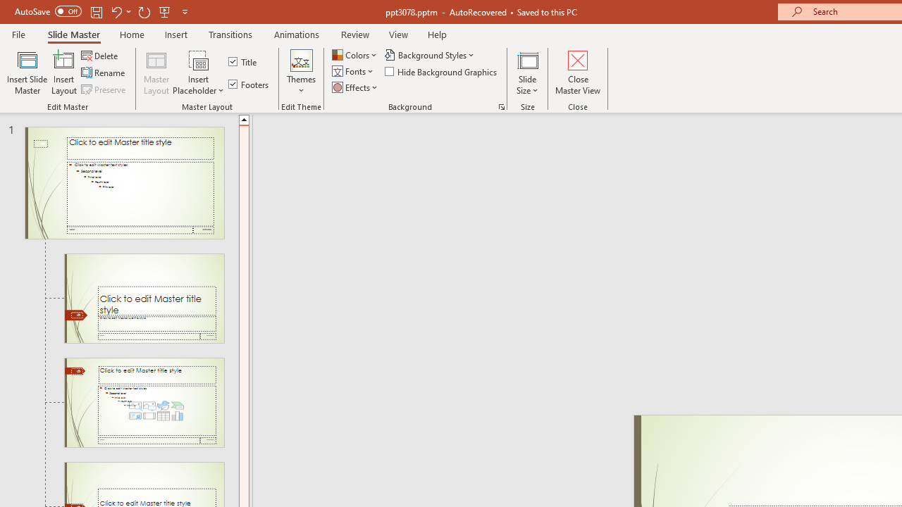 This screenshot has height=507, width=902. Describe the element at coordinates (578, 72) in the screenshot. I see `Close Master View` at that location.